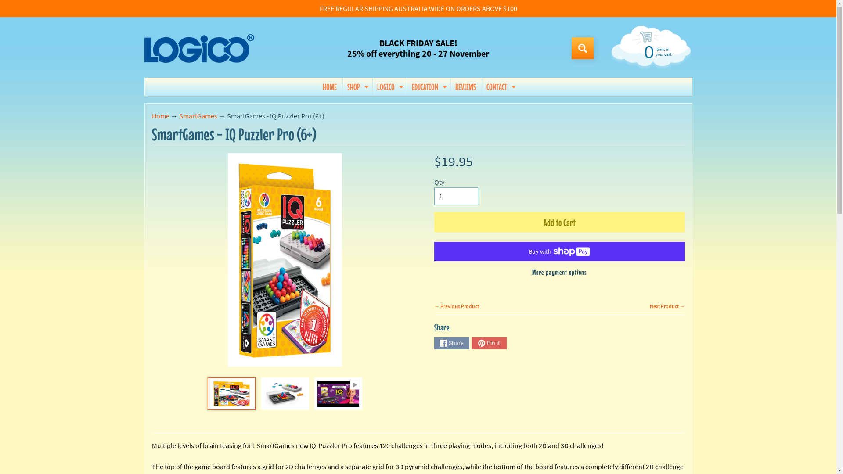 This screenshot has width=843, height=474. What do you see at coordinates (559, 222) in the screenshot?
I see `Add to Cart` at bounding box center [559, 222].